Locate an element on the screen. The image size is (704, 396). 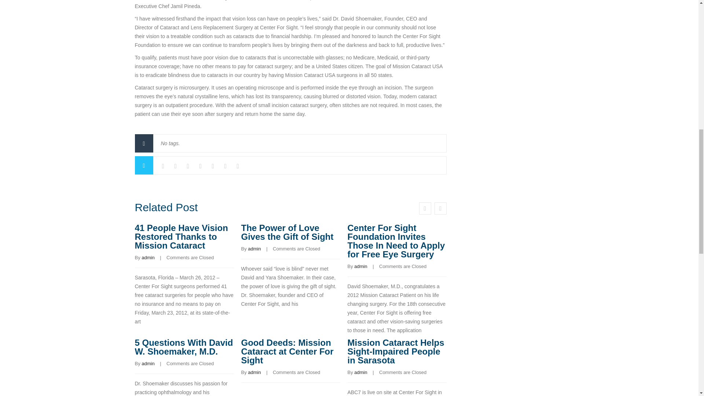
admin is located at coordinates (360, 266).